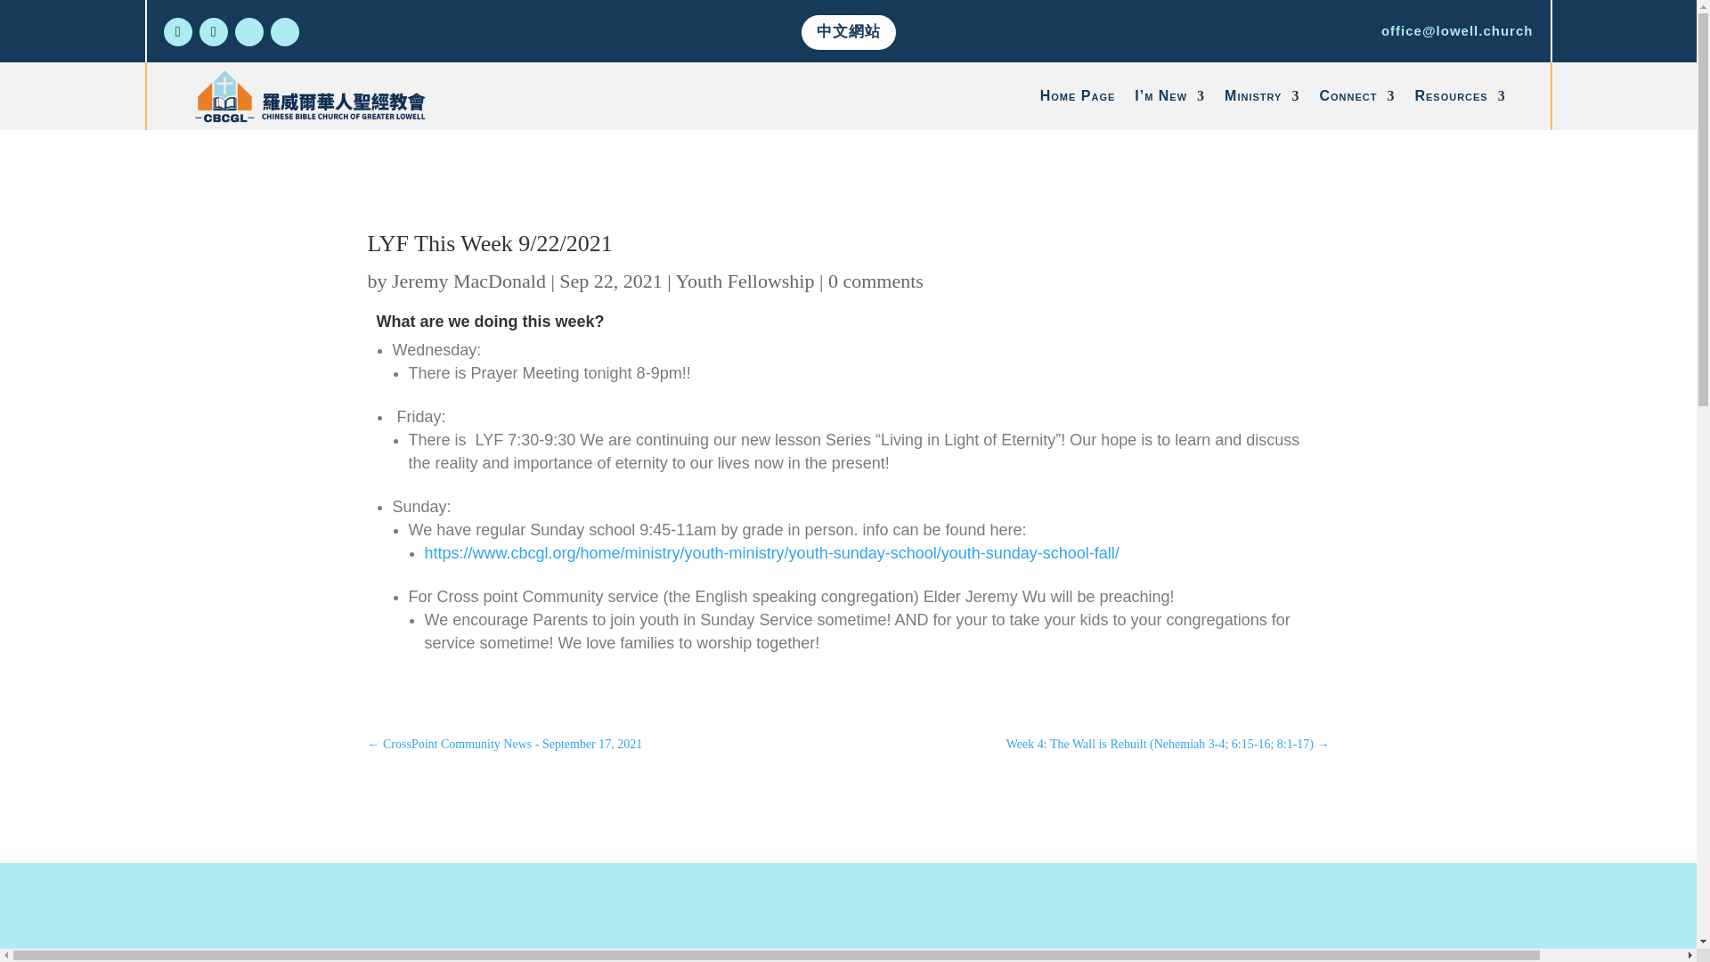  I want to click on Posts by Jeremy MacDonald, so click(468, 281).